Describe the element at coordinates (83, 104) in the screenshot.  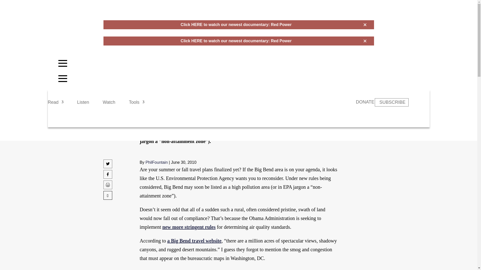
I see `Listen` at that location.